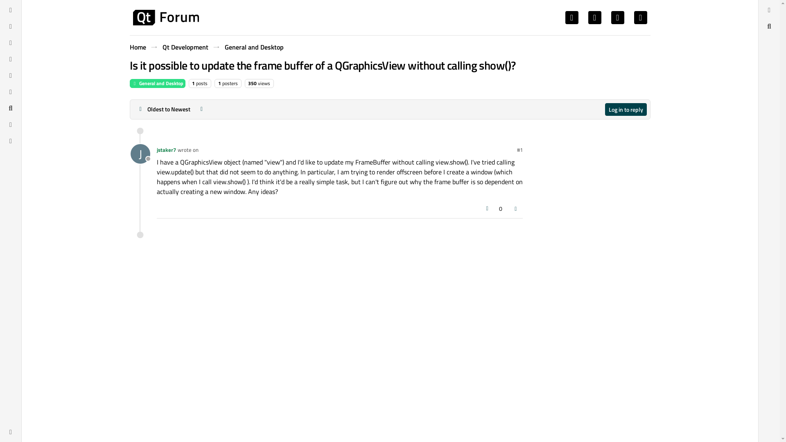 Image resolution: width=786 pixels, height=442 pixels. Describe the element at coordinates (157, 83) in the screenshot. I see `General and Desktop` at that location.